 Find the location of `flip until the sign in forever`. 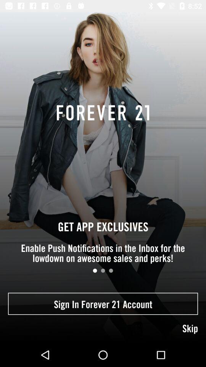

flip until the sign in forever is located at coordinates (103, 304).